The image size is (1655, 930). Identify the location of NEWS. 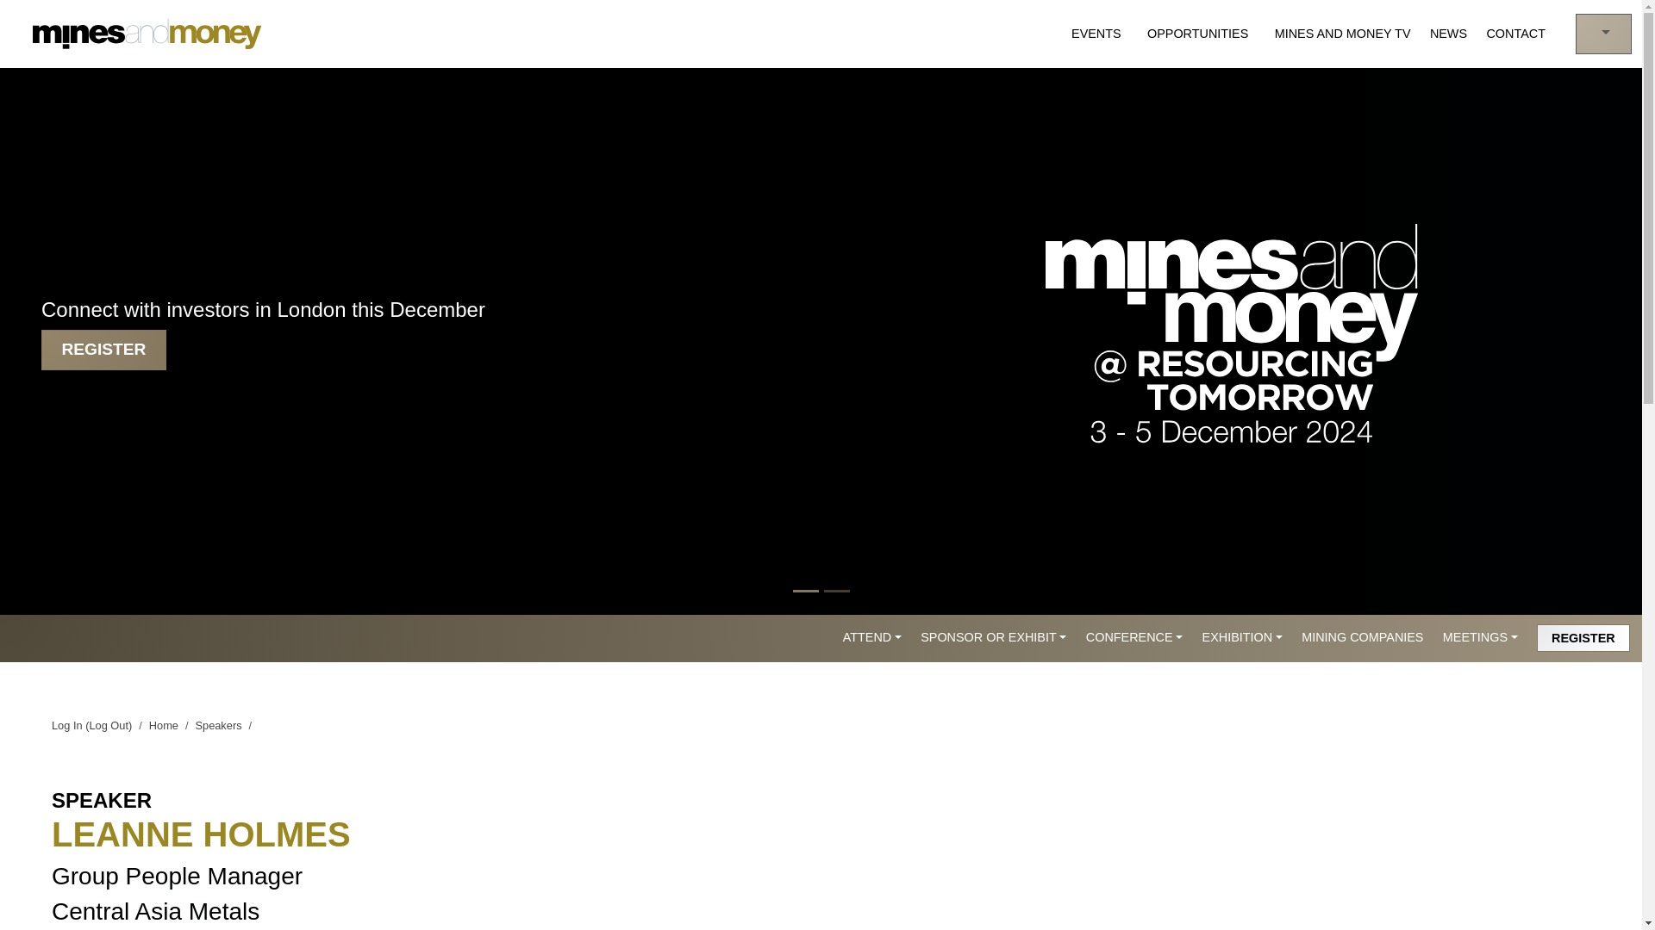
(1448, 34).